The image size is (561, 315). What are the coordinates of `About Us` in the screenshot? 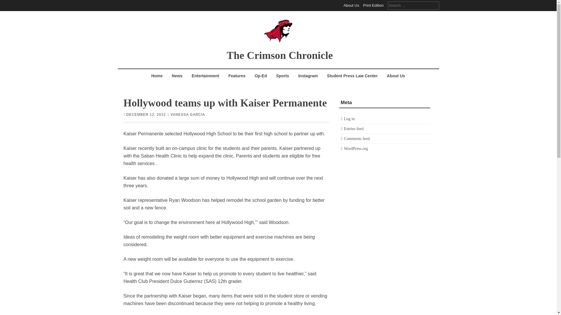 It's located at (351, 5).